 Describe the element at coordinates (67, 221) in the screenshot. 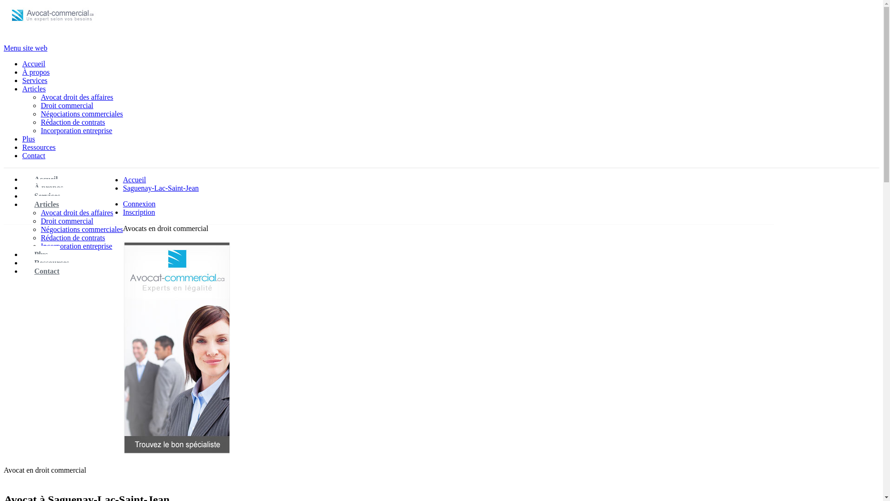

I see `Droit commercial` at that location.